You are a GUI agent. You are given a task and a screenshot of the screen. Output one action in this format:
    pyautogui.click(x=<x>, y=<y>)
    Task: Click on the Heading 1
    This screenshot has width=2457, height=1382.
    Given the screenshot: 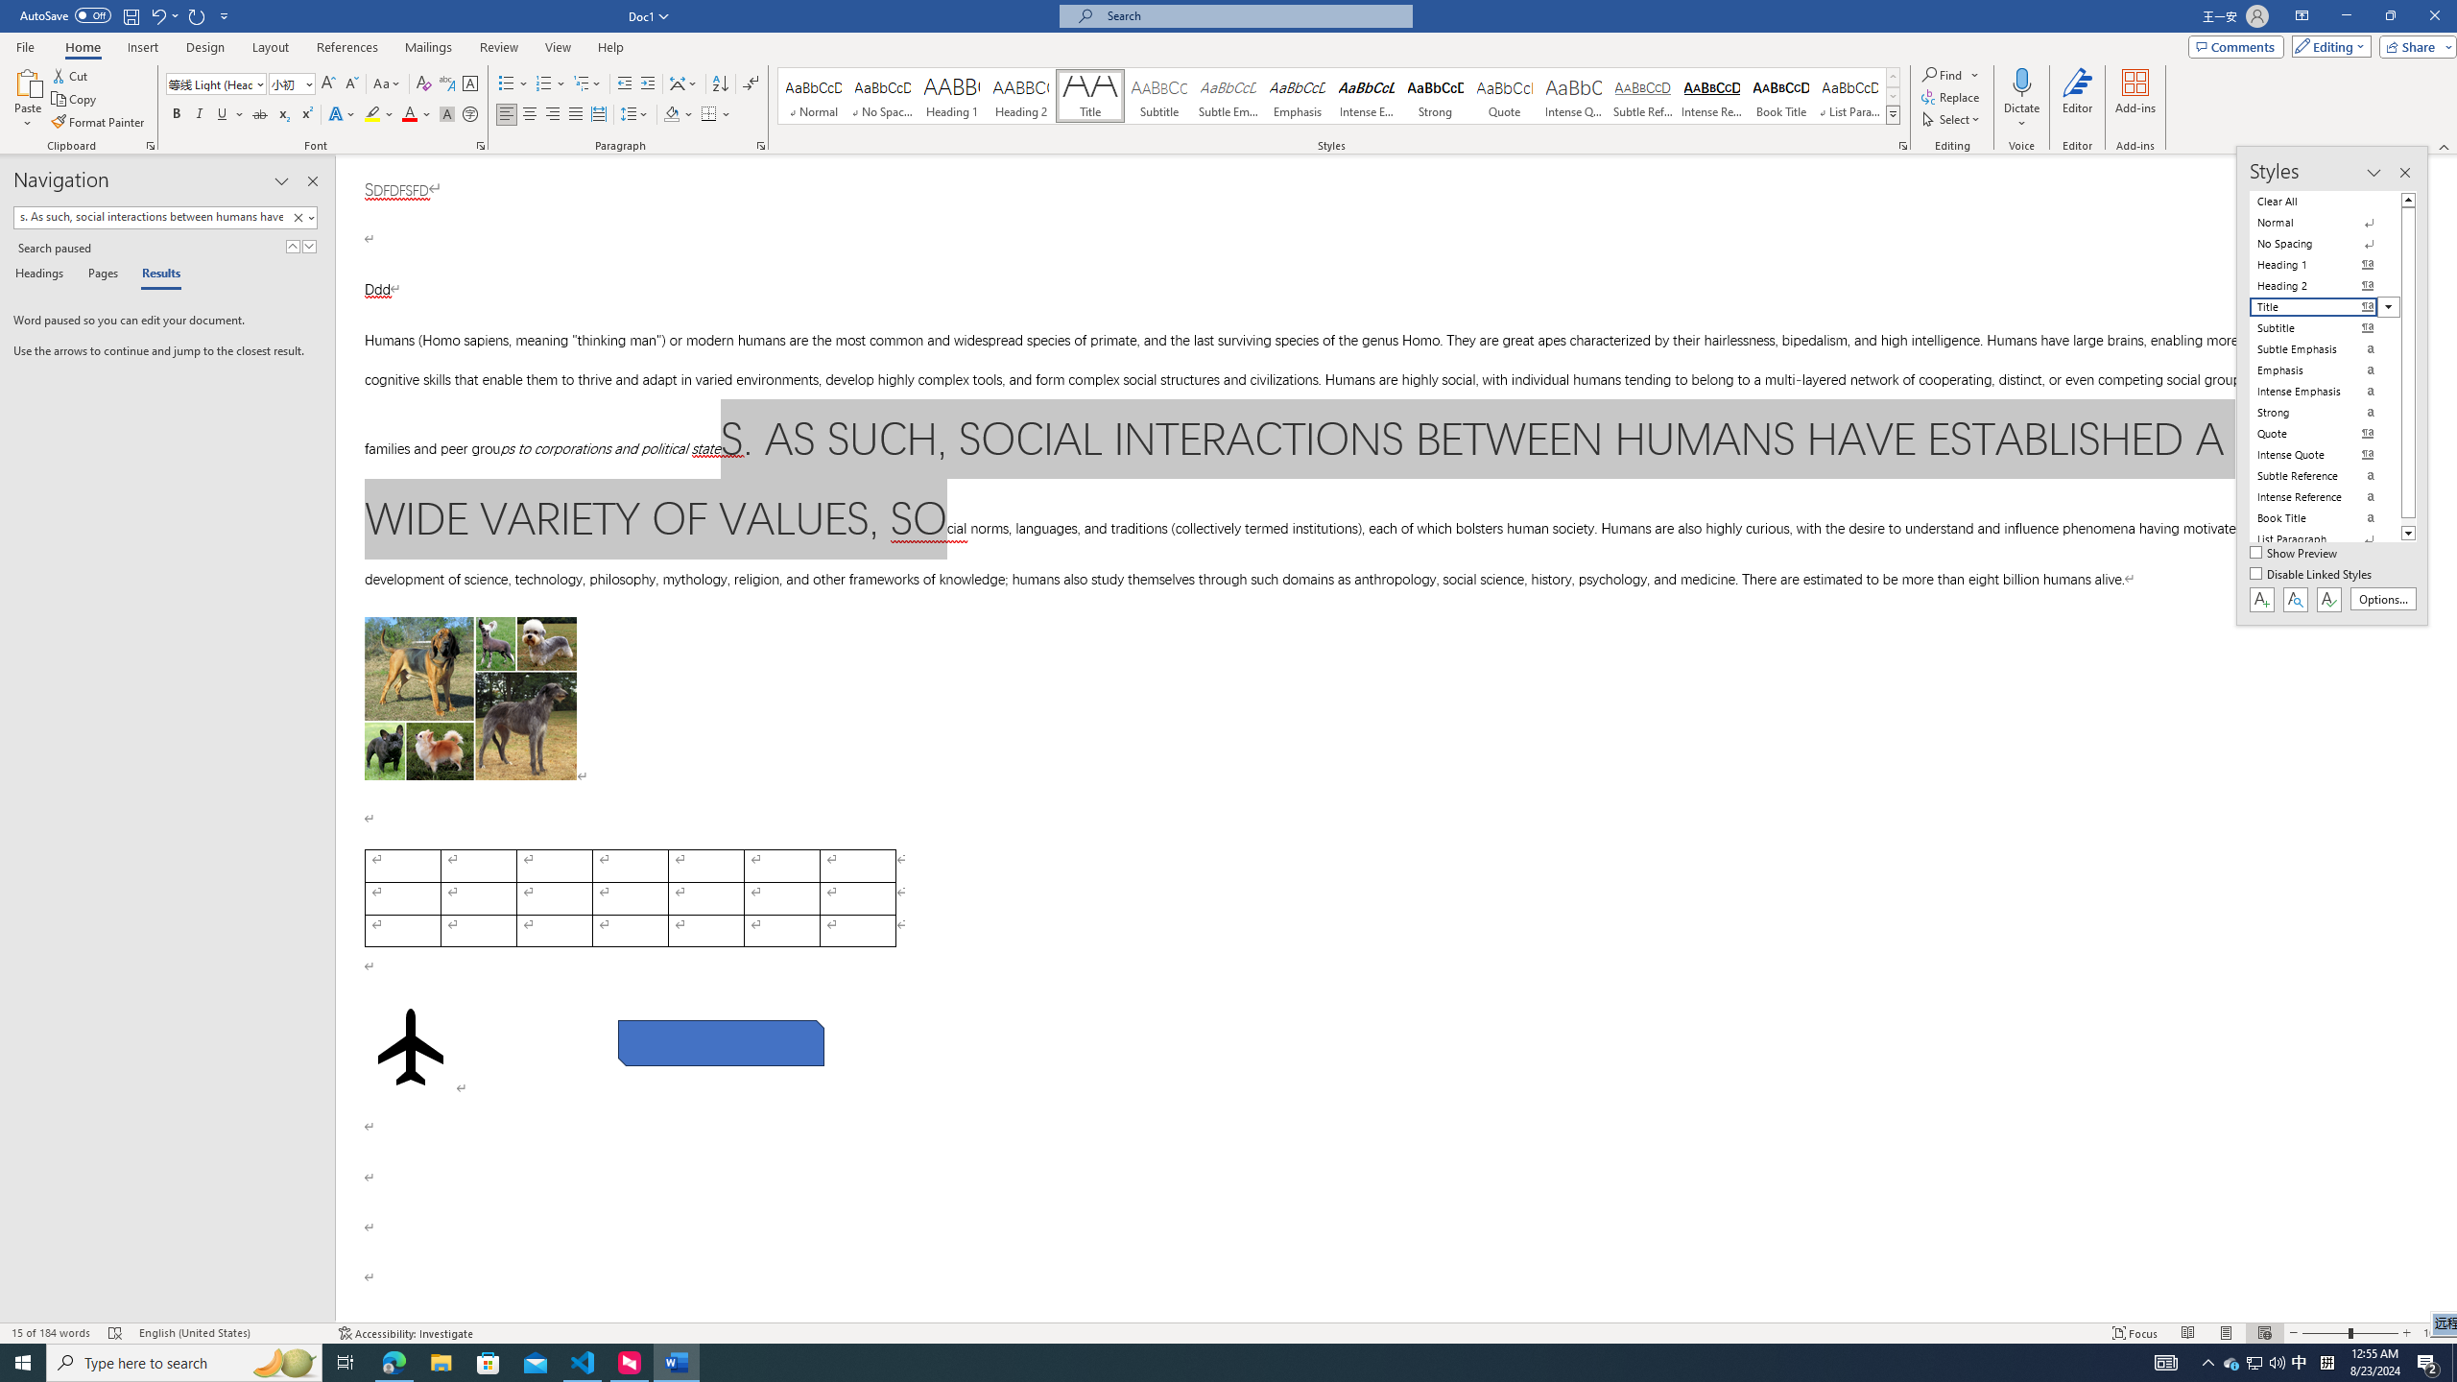 What is the action you would take?
    pyautogui.click(x=952, y=96)
    